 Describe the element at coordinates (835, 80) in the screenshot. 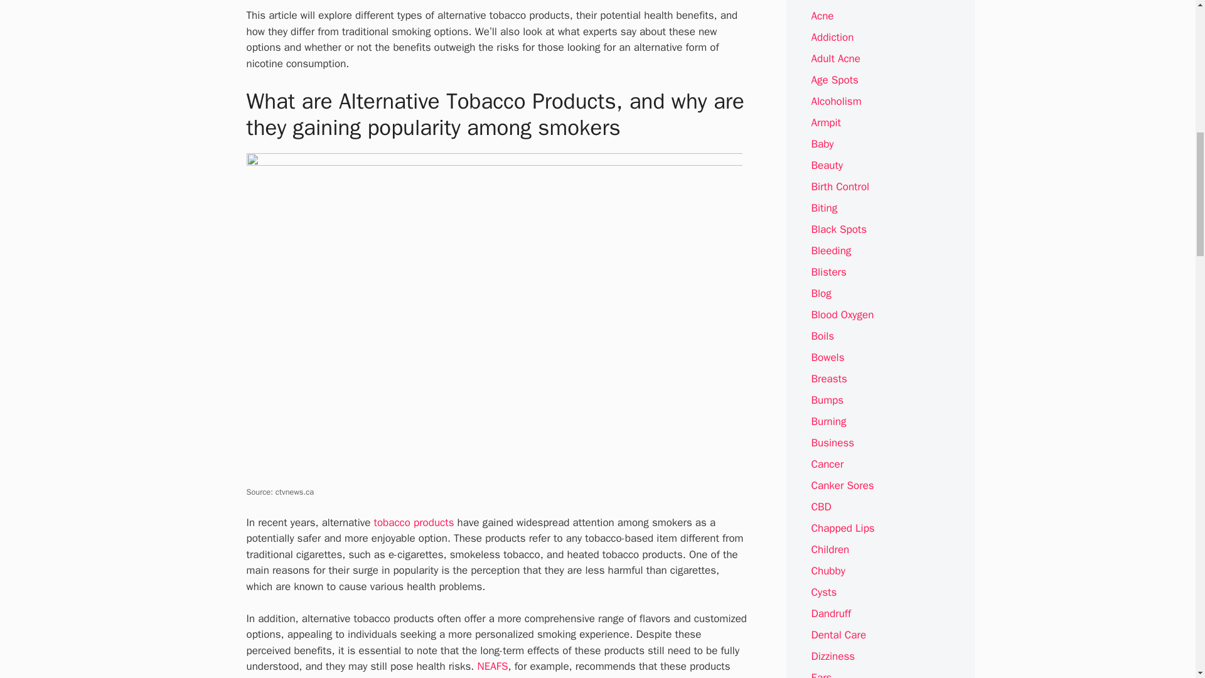

I see `Age Spots` at that location.